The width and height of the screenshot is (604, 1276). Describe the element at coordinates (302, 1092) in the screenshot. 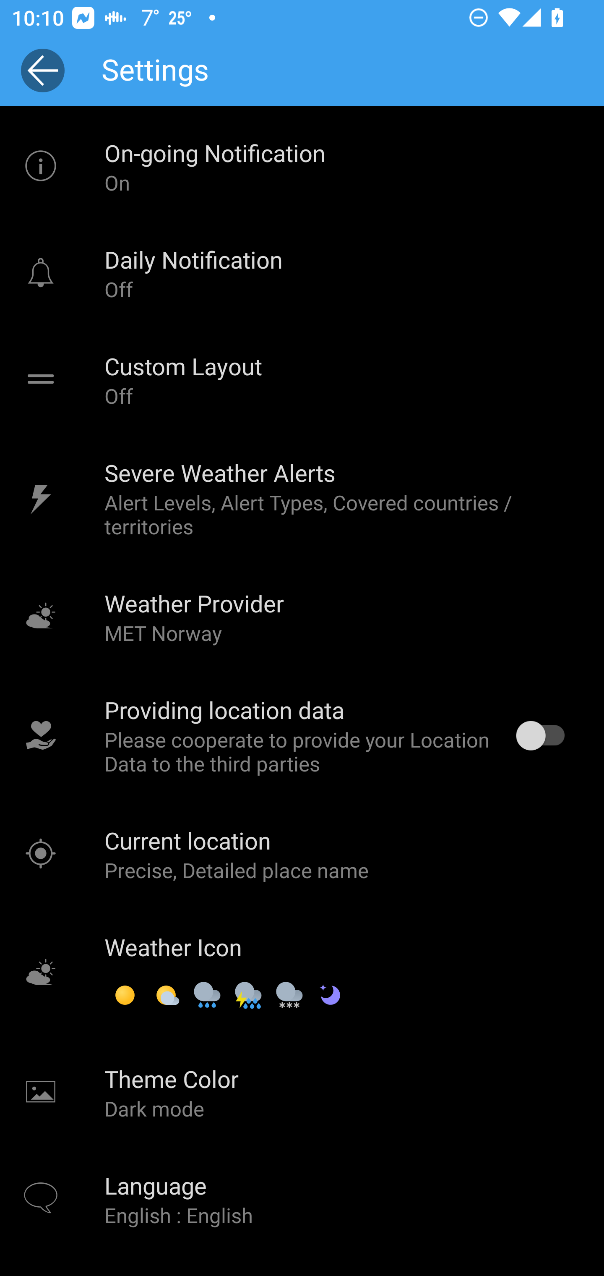

I see ` Theme Color Dark mode` at that location.